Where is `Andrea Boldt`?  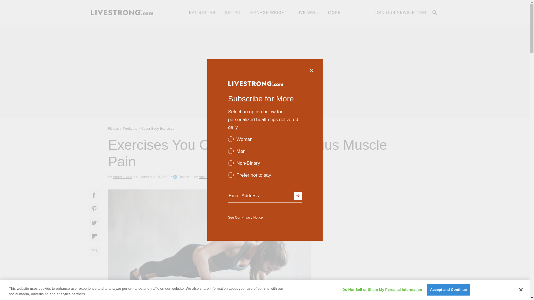
Andrea Boldt is located at coordinates (122, 177).